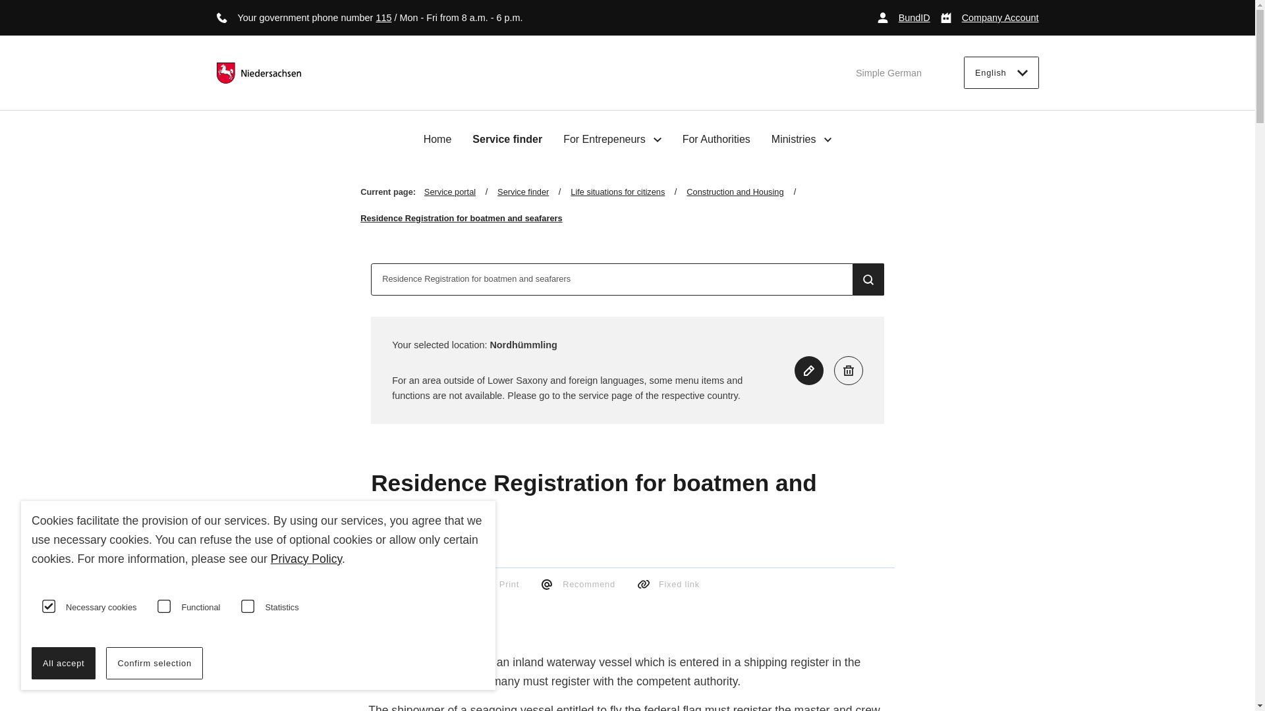 This screenshot has width=1265, height=711. Describe the element at coordinates (848, 371) in the screenshot. I see `Delete location entry` at that location.